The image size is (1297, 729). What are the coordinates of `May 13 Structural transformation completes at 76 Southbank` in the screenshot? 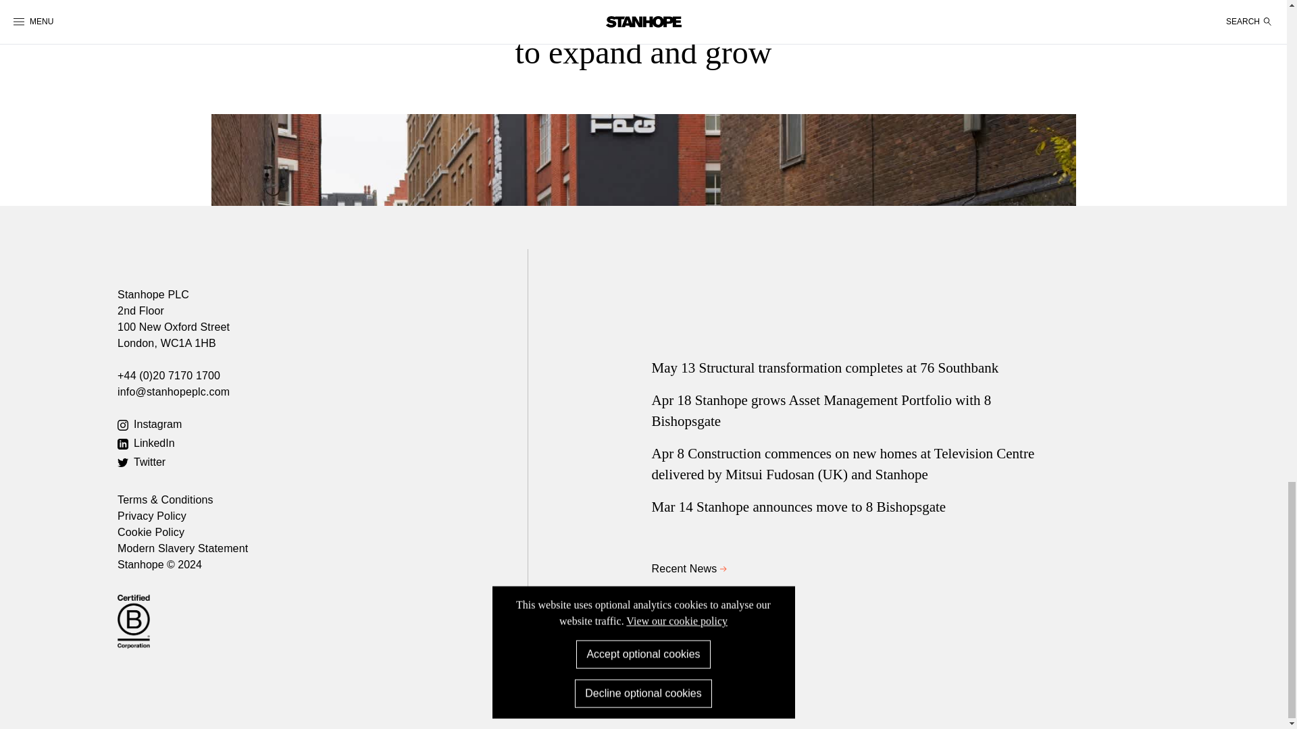 It's located at (857, 369).